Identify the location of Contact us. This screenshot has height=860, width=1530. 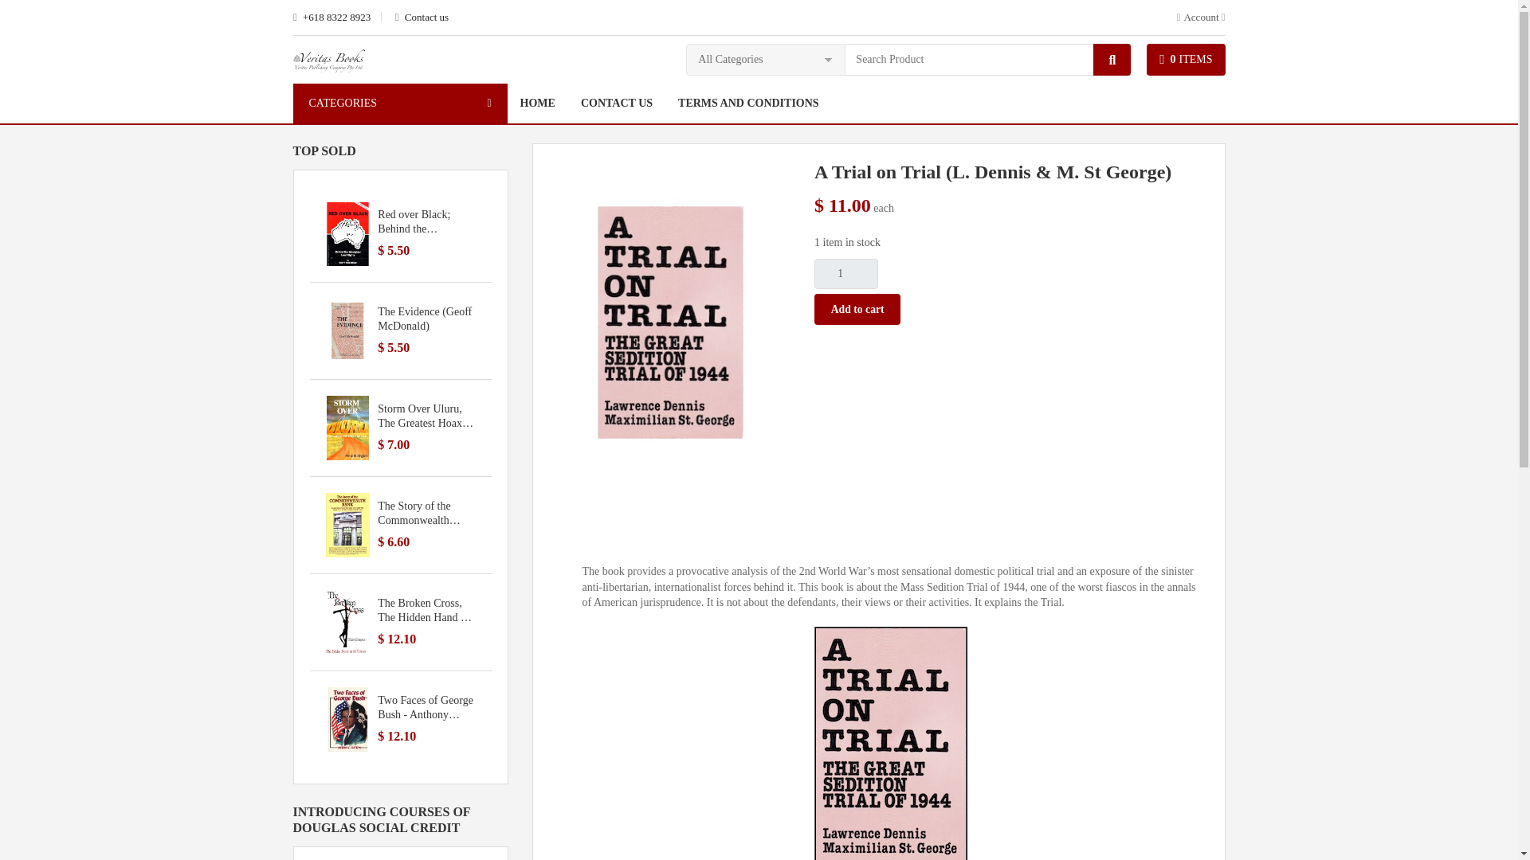
(421, 18).